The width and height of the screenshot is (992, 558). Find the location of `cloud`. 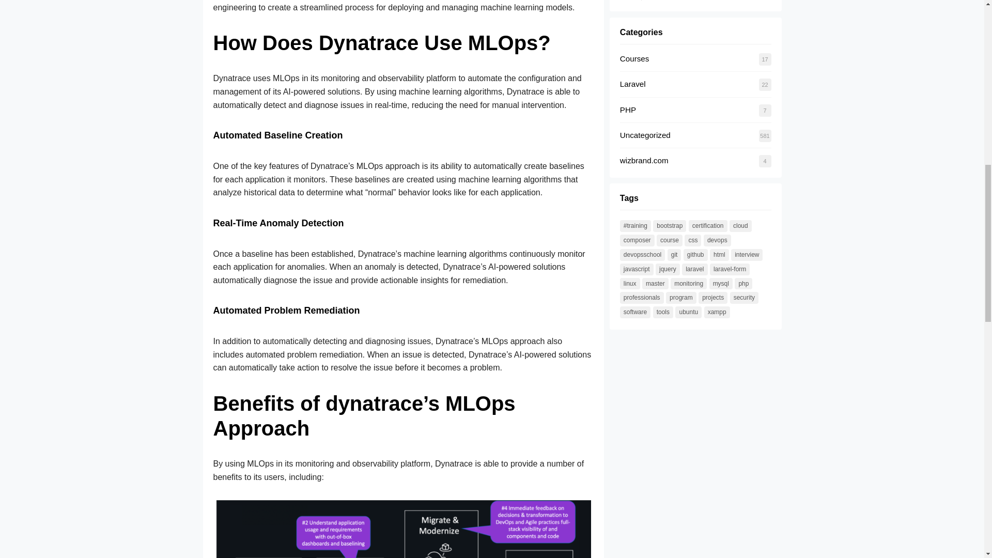

cloud is located at coordinates (740, 226).